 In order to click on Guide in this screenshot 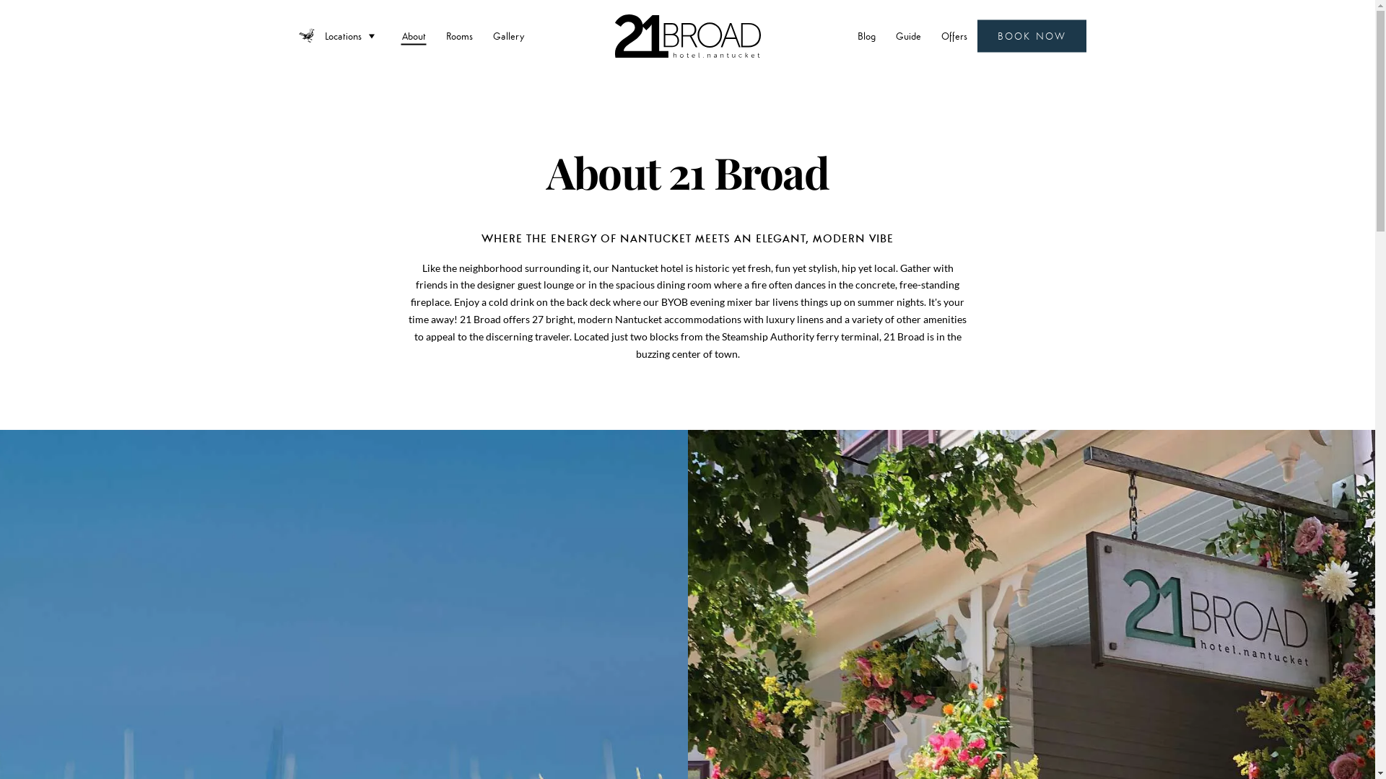, I will do `click(908, 36)`.